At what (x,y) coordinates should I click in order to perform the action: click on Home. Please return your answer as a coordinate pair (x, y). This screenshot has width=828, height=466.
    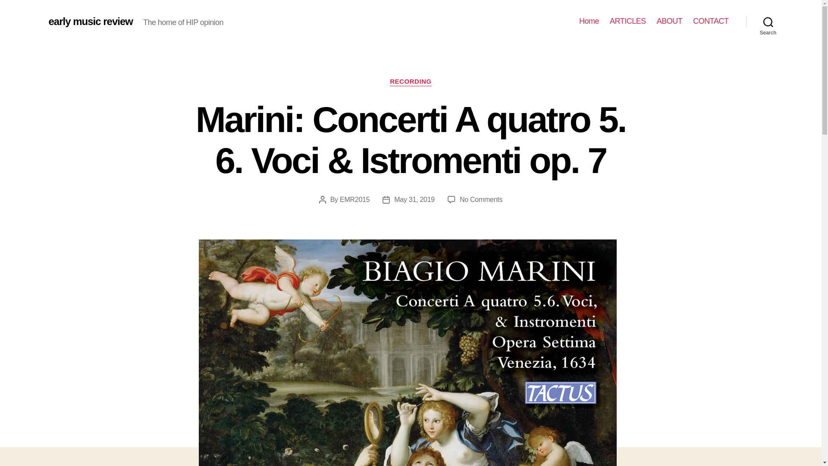
    Looking at the image, I should click on (589, 21).